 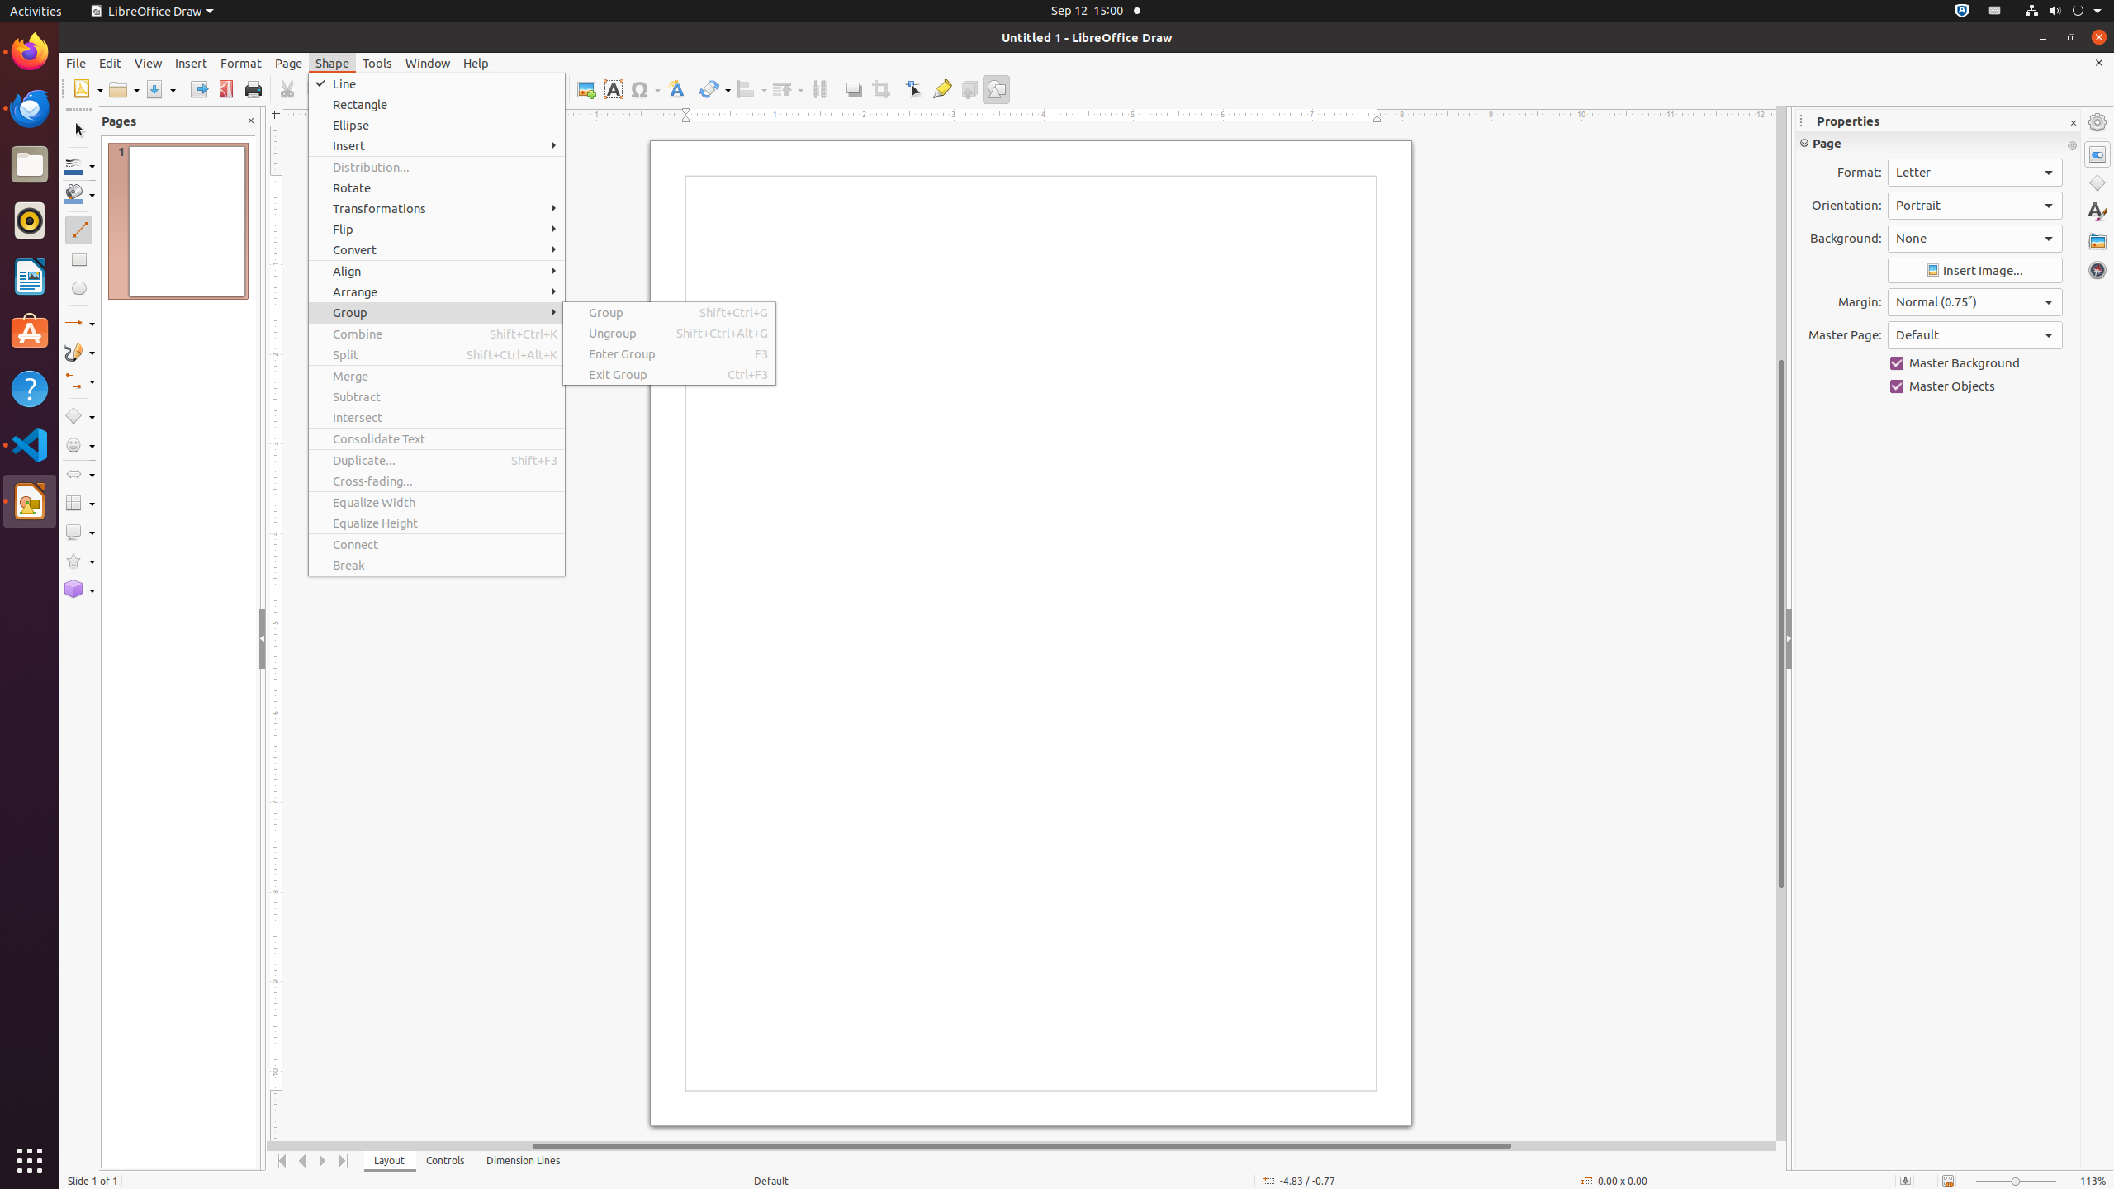 What do you see at coordinates (437, 439) in the screenshot?
I see `Consolidate Text` at bounding box center [437, 439].